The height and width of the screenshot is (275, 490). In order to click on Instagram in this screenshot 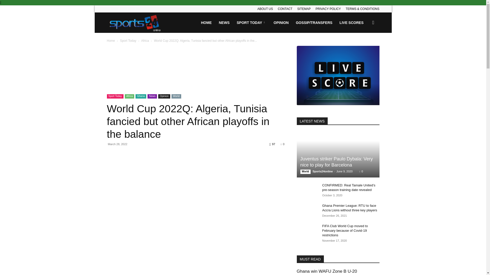, I will do `click(119, 9)`.